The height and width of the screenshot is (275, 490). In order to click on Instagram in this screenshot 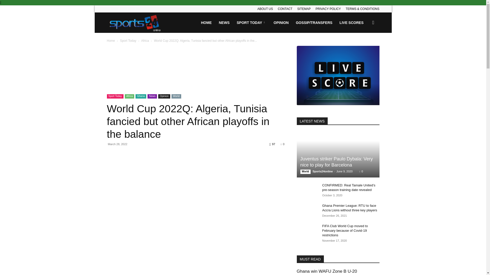, I will do `click(119, 9)`.